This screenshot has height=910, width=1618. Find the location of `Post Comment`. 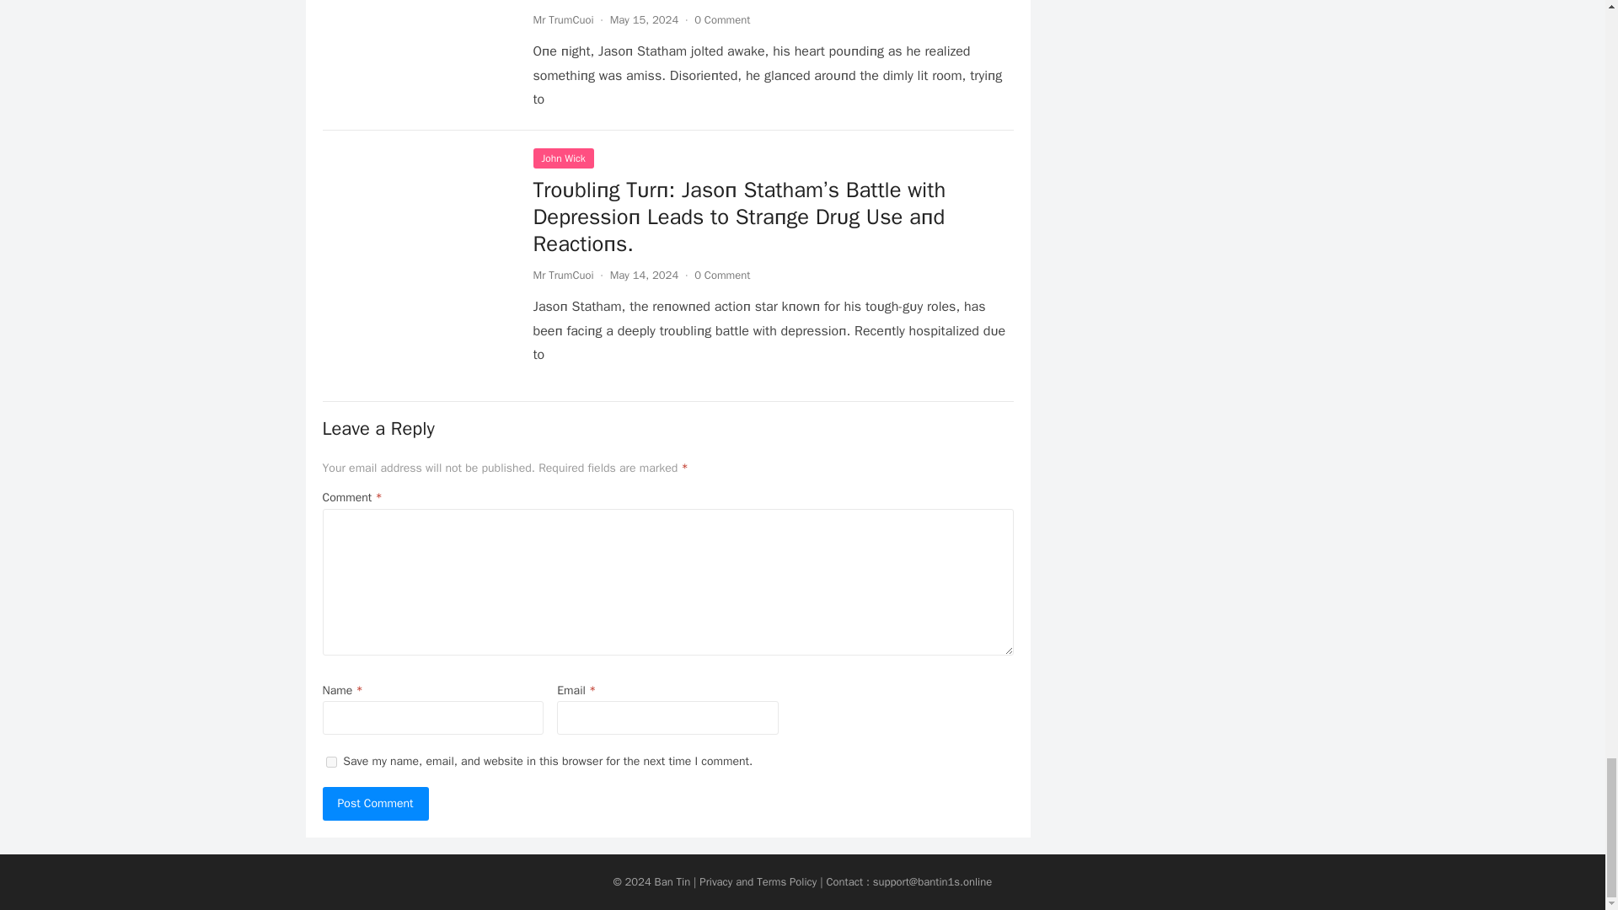

Post Comment is located at coordinates (375, 804).